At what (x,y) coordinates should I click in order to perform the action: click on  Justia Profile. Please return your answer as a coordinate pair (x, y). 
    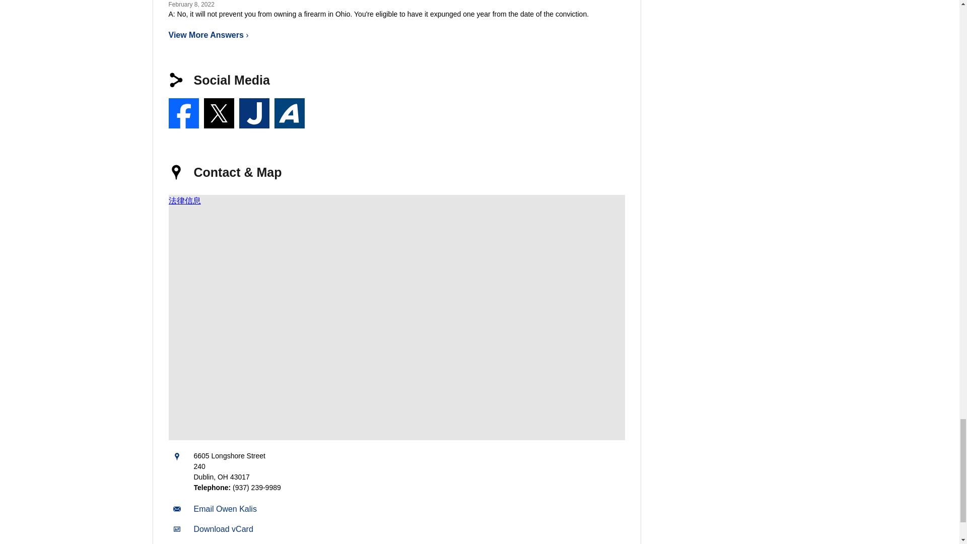
    Looking at the image, I should click on (254, 113).